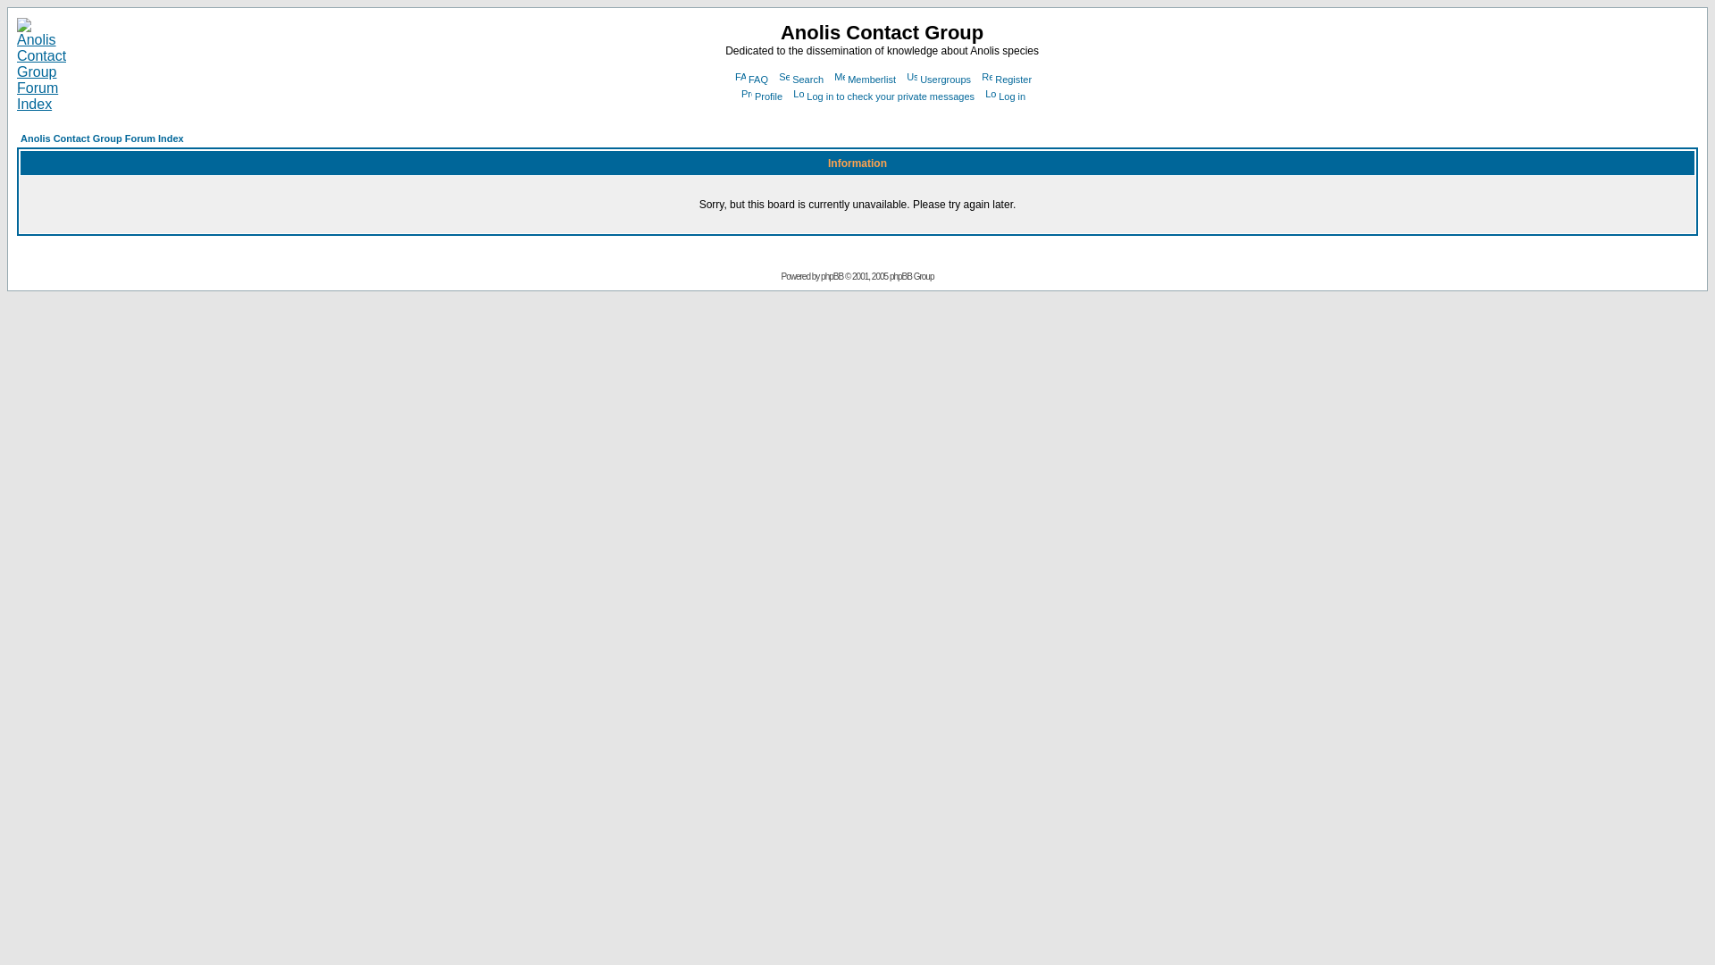  I want to click on Search, so click(799, 80).